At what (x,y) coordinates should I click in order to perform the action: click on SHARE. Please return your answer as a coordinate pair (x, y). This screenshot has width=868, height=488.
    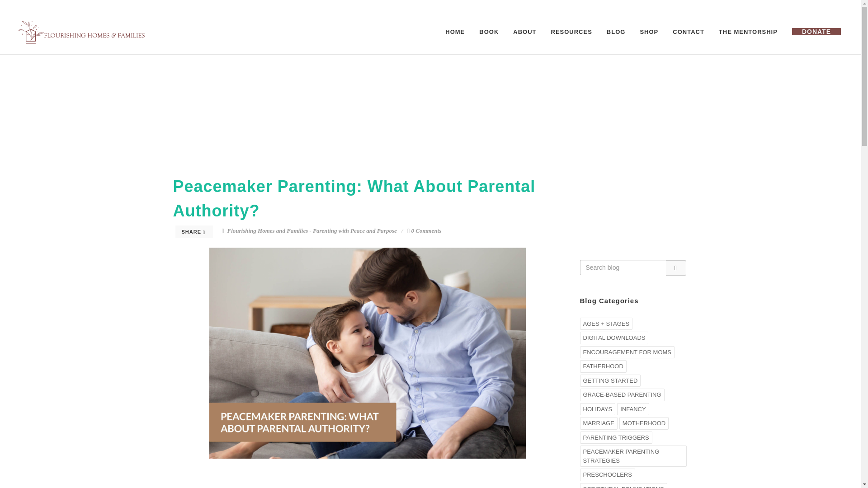
    Looking at the image, I should click on (194, 231).